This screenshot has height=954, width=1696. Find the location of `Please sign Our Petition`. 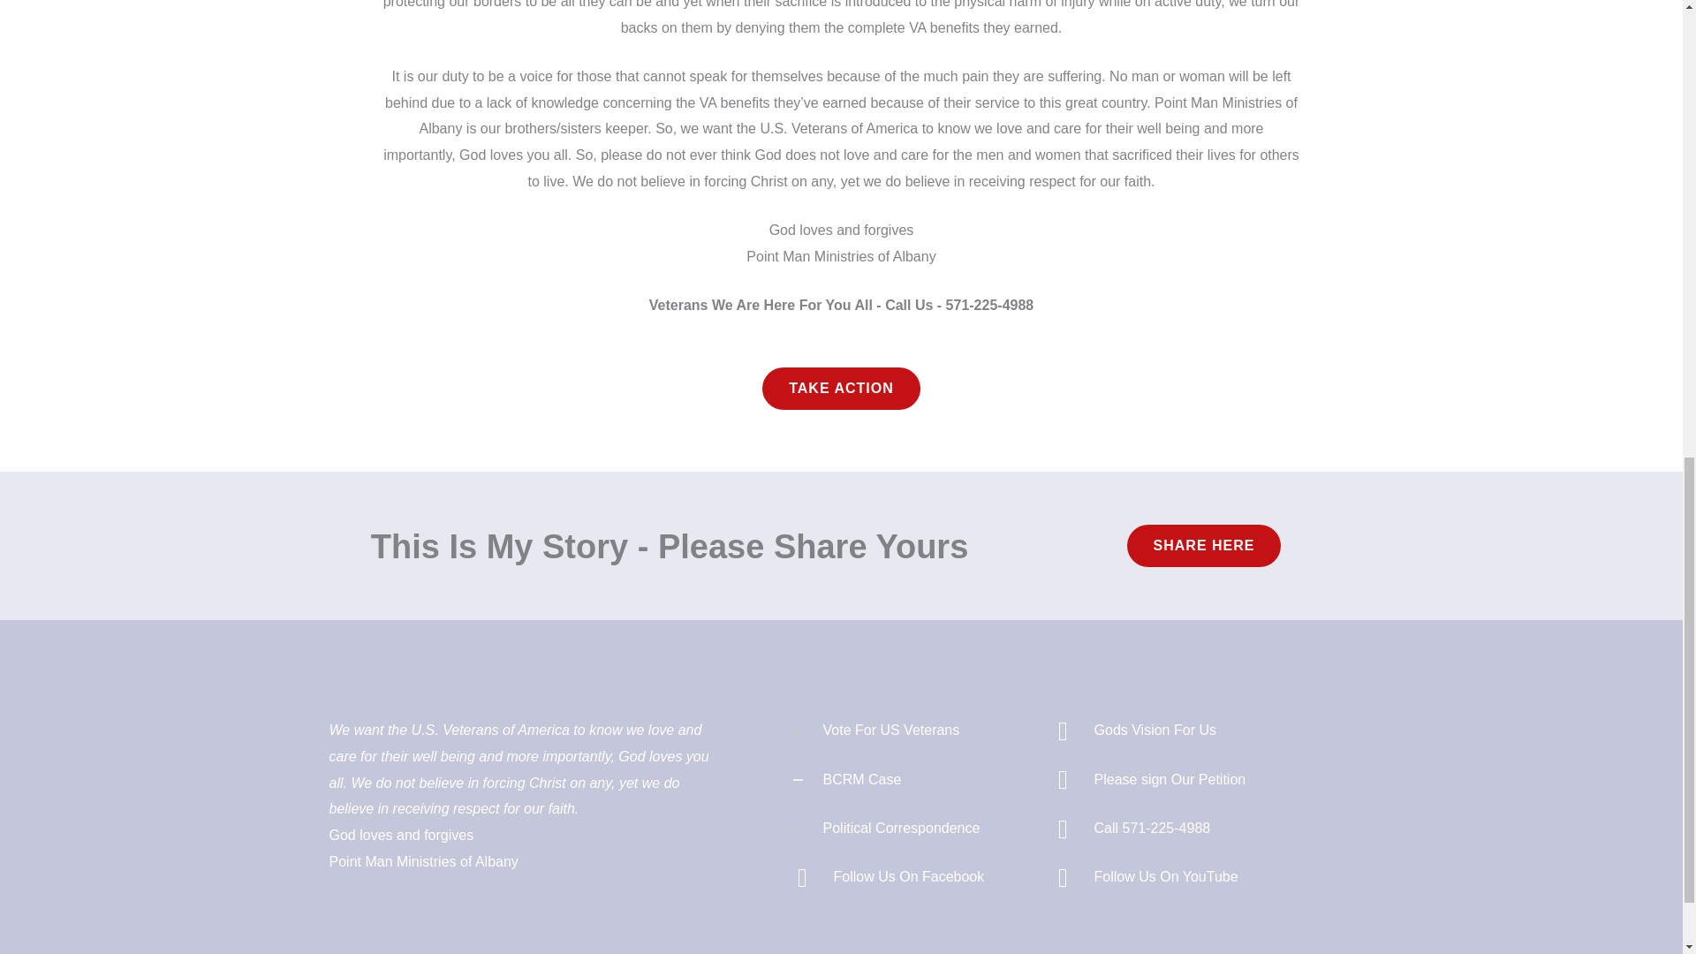

Please sign Our Petition is located at coordinates (1170, 779).